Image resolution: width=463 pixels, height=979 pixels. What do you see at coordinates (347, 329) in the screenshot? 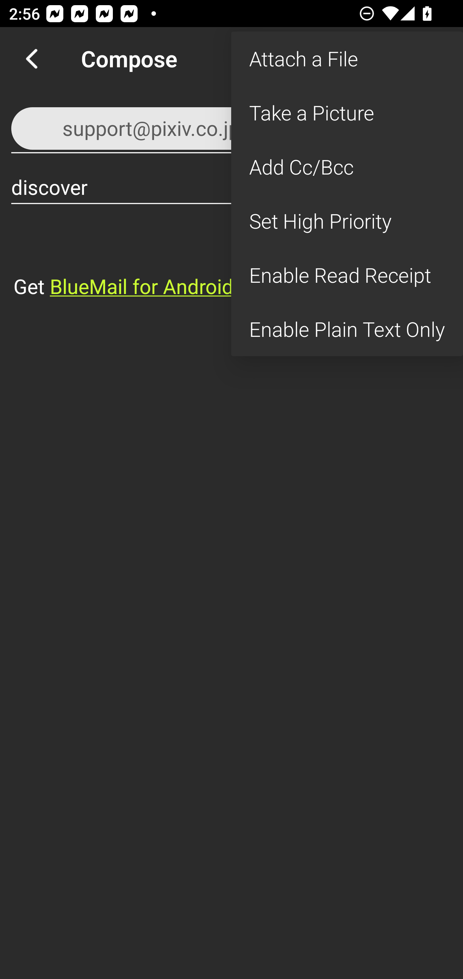
I see `Enable Plain Text Only` at bounding box center [347, 329].